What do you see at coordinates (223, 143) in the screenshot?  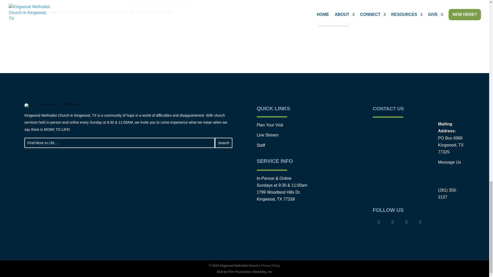 I see `Search` at bounding box center [223, 143].